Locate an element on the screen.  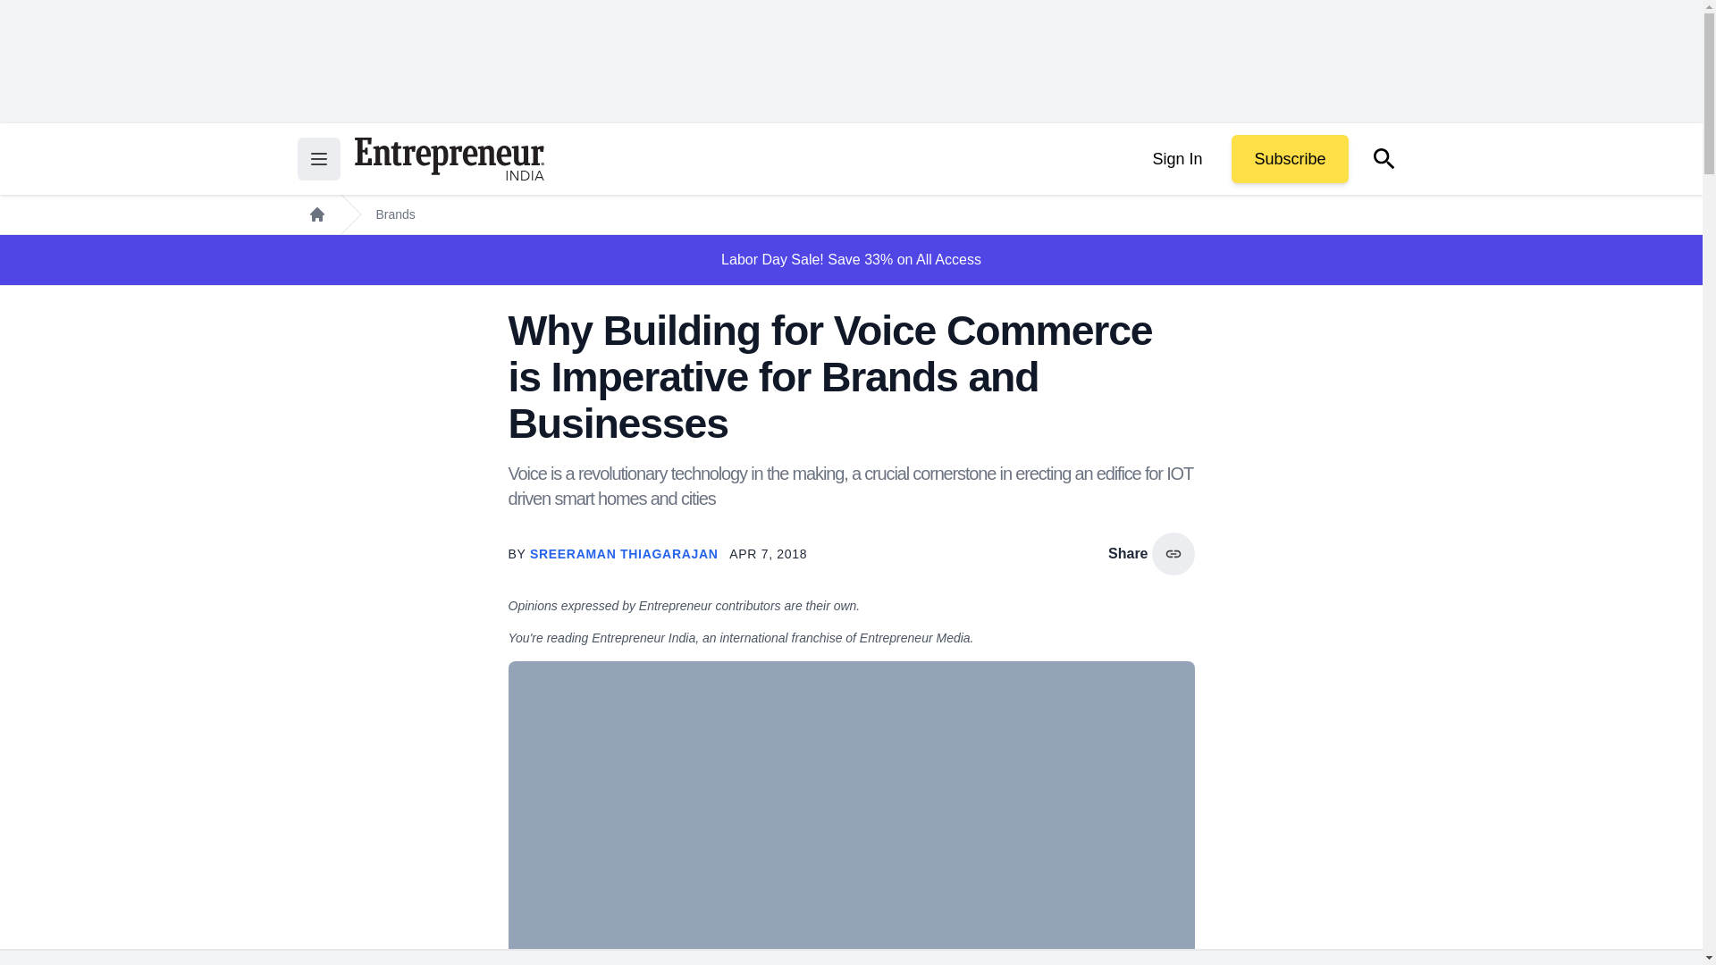
Subscribe is located at coordinates (1289, 159).